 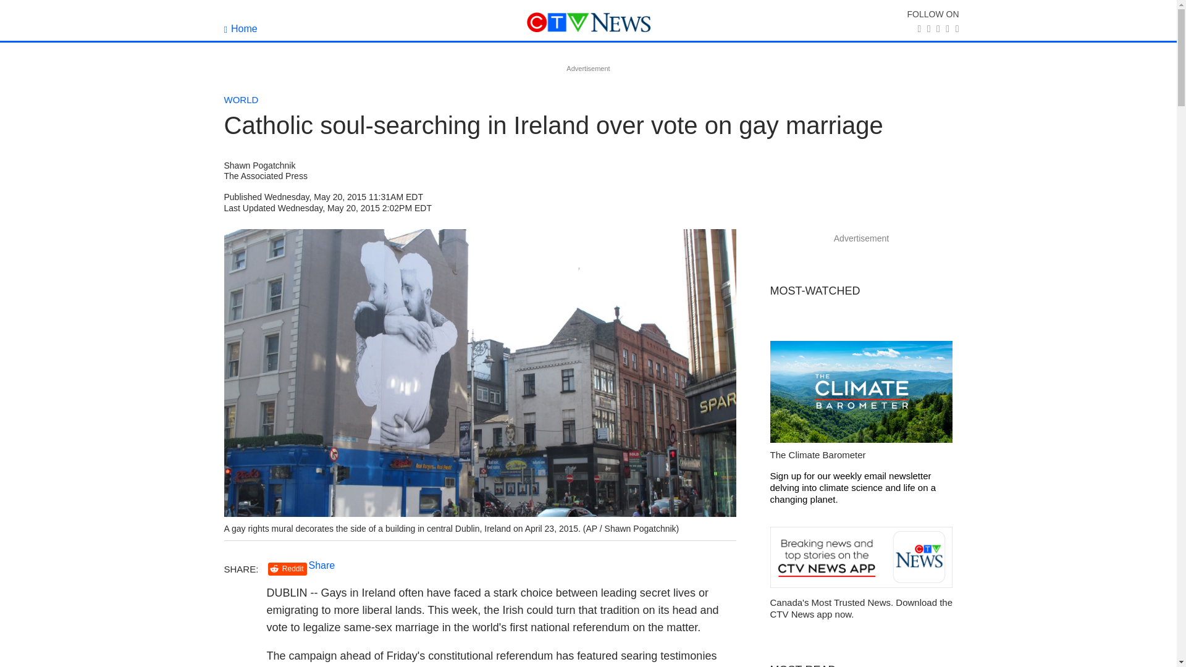 What do you see at coordinates (240, 28) in the screenshot?
I see `Home` at bounding box center [240, 28].